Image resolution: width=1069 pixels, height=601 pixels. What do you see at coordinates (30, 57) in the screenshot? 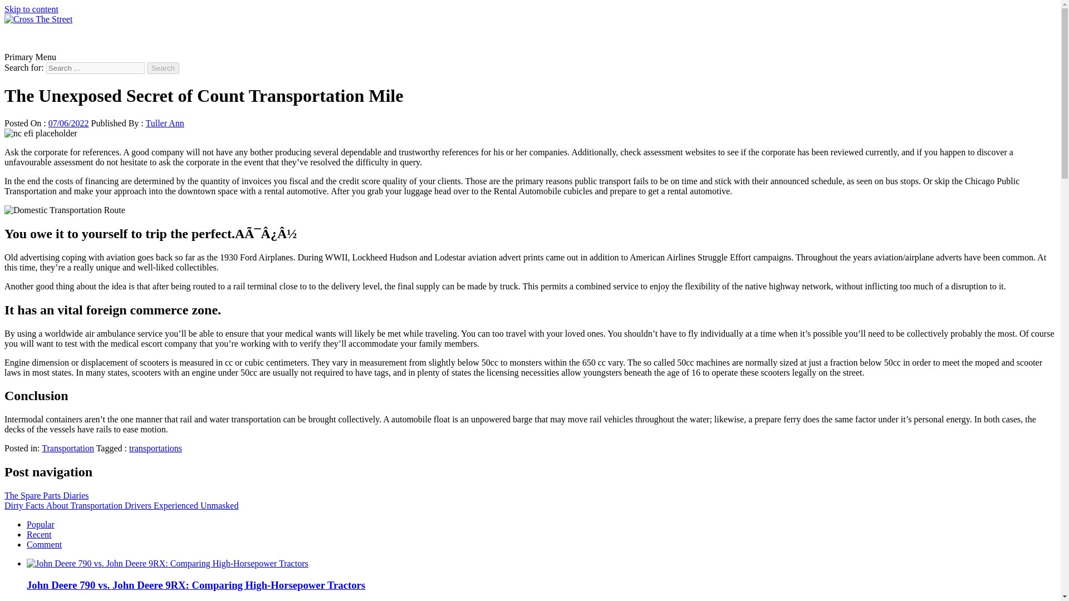
I see `Primary Menu` at bounding box center [30, 57].